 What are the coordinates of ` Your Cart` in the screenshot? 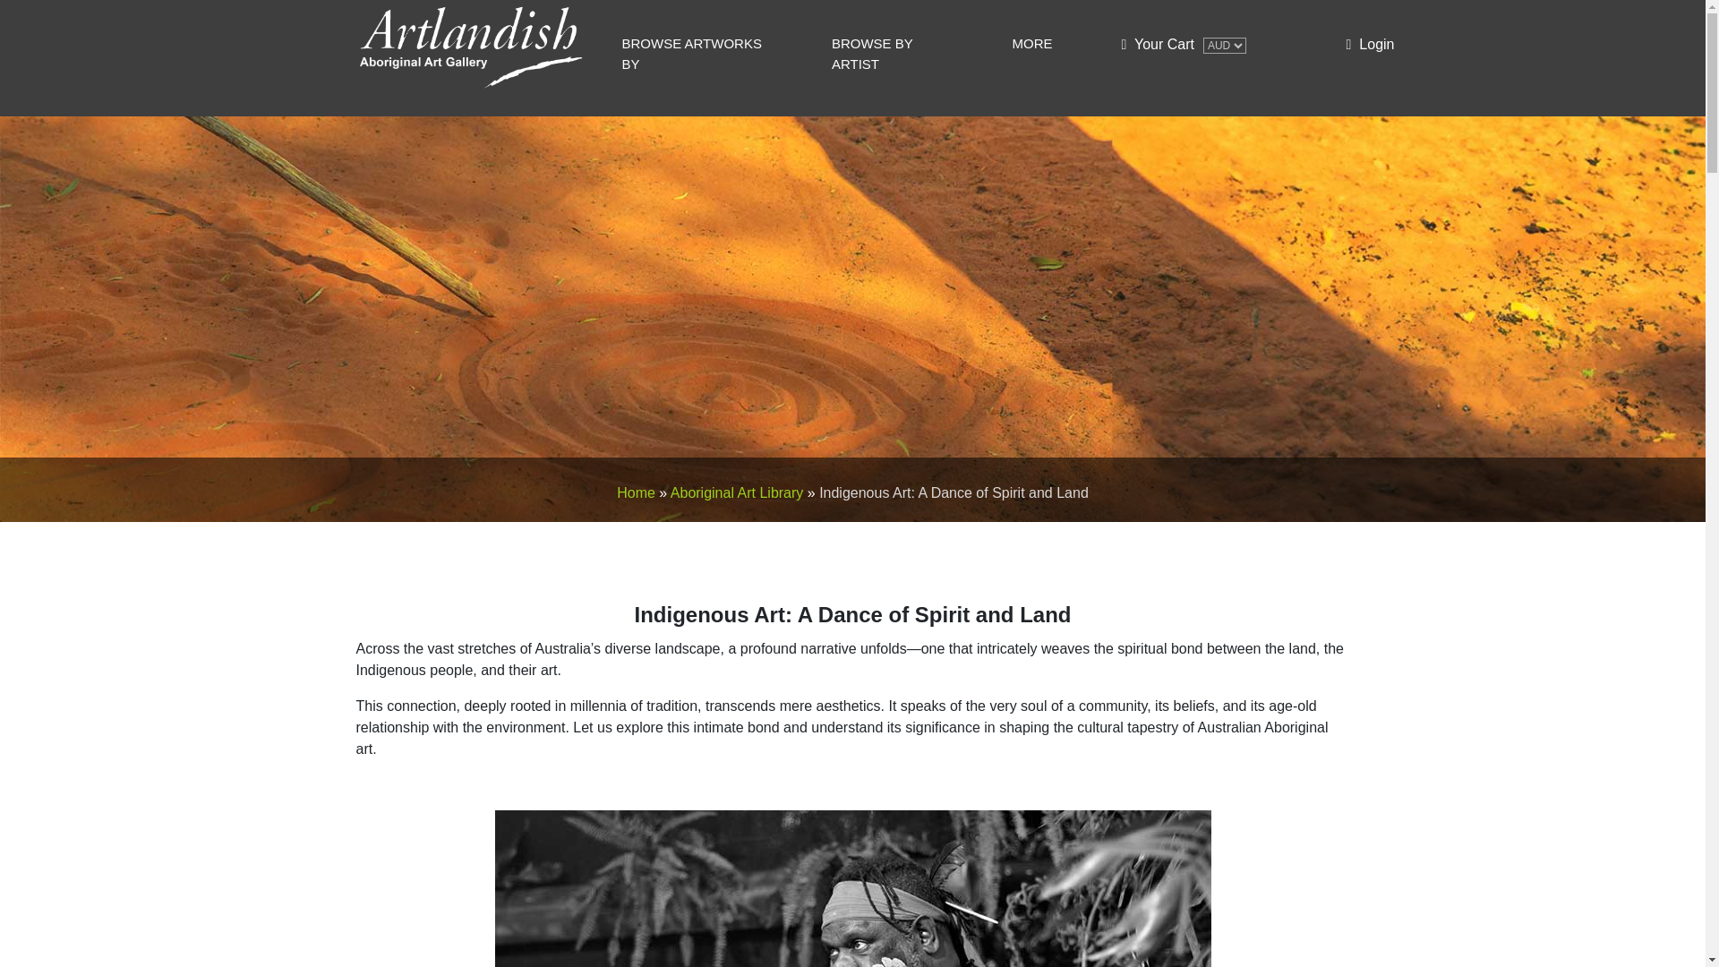 It's located at (1157, 44).